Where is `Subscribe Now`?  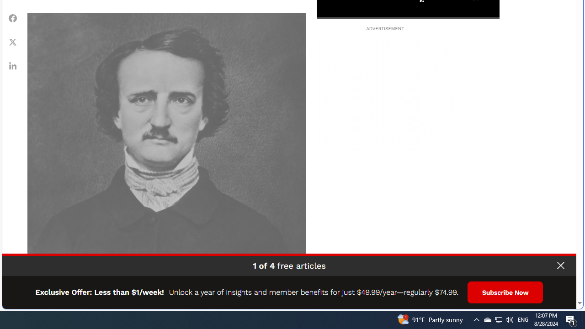
Subscribe Now is located at coordinates (560, 265).